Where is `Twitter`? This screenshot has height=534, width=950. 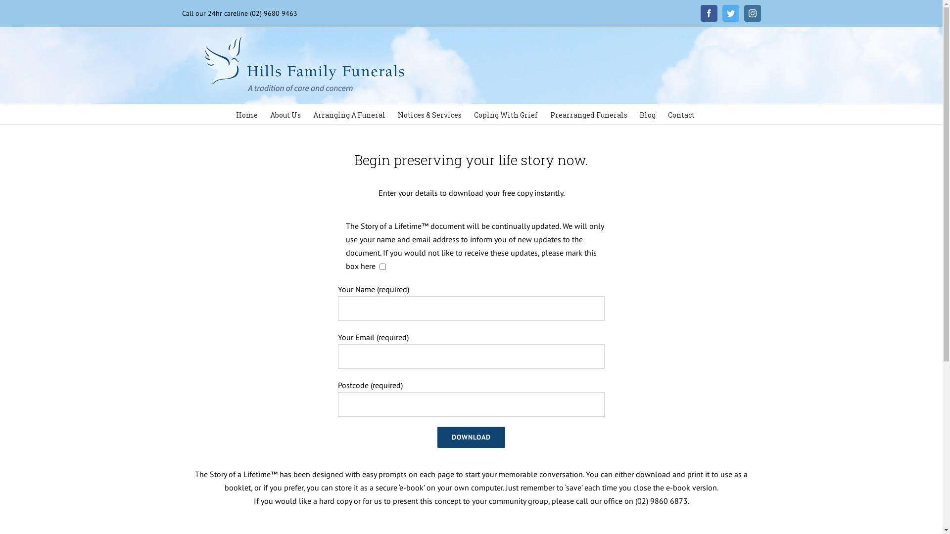
Twitter is located at coordinates (731, 13).